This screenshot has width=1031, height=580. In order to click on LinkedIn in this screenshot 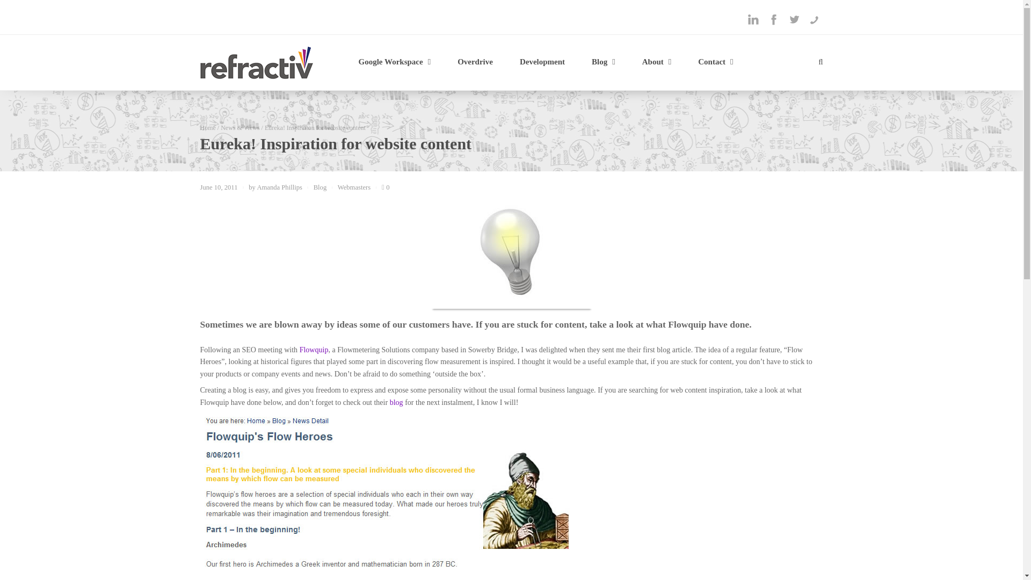, I will do `click(753, 19)`.